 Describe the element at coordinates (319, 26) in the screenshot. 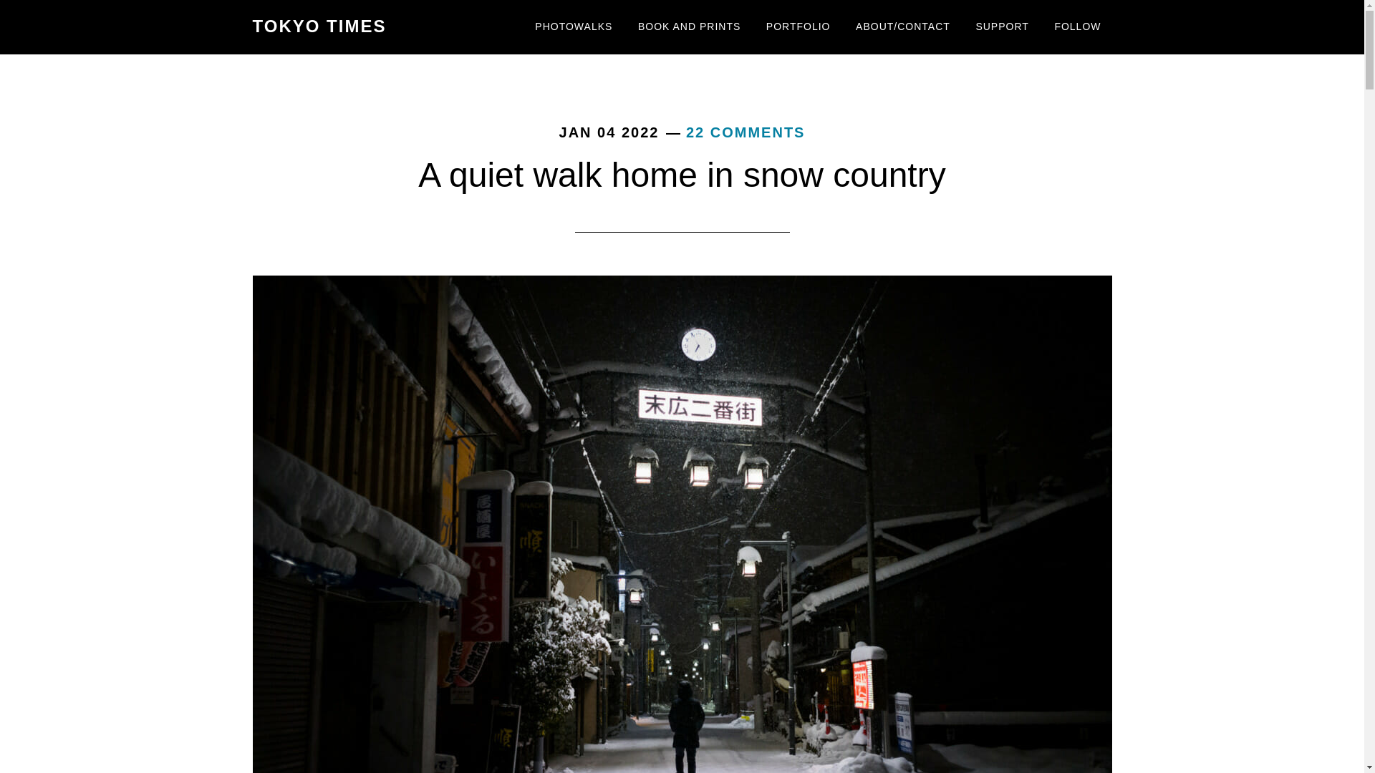

I see `TOKYO TIMES` at that location.